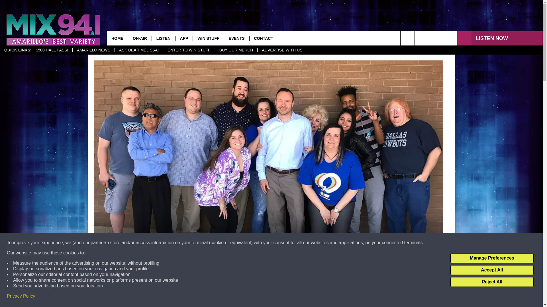  I want to click on APP, so click(184, 38).